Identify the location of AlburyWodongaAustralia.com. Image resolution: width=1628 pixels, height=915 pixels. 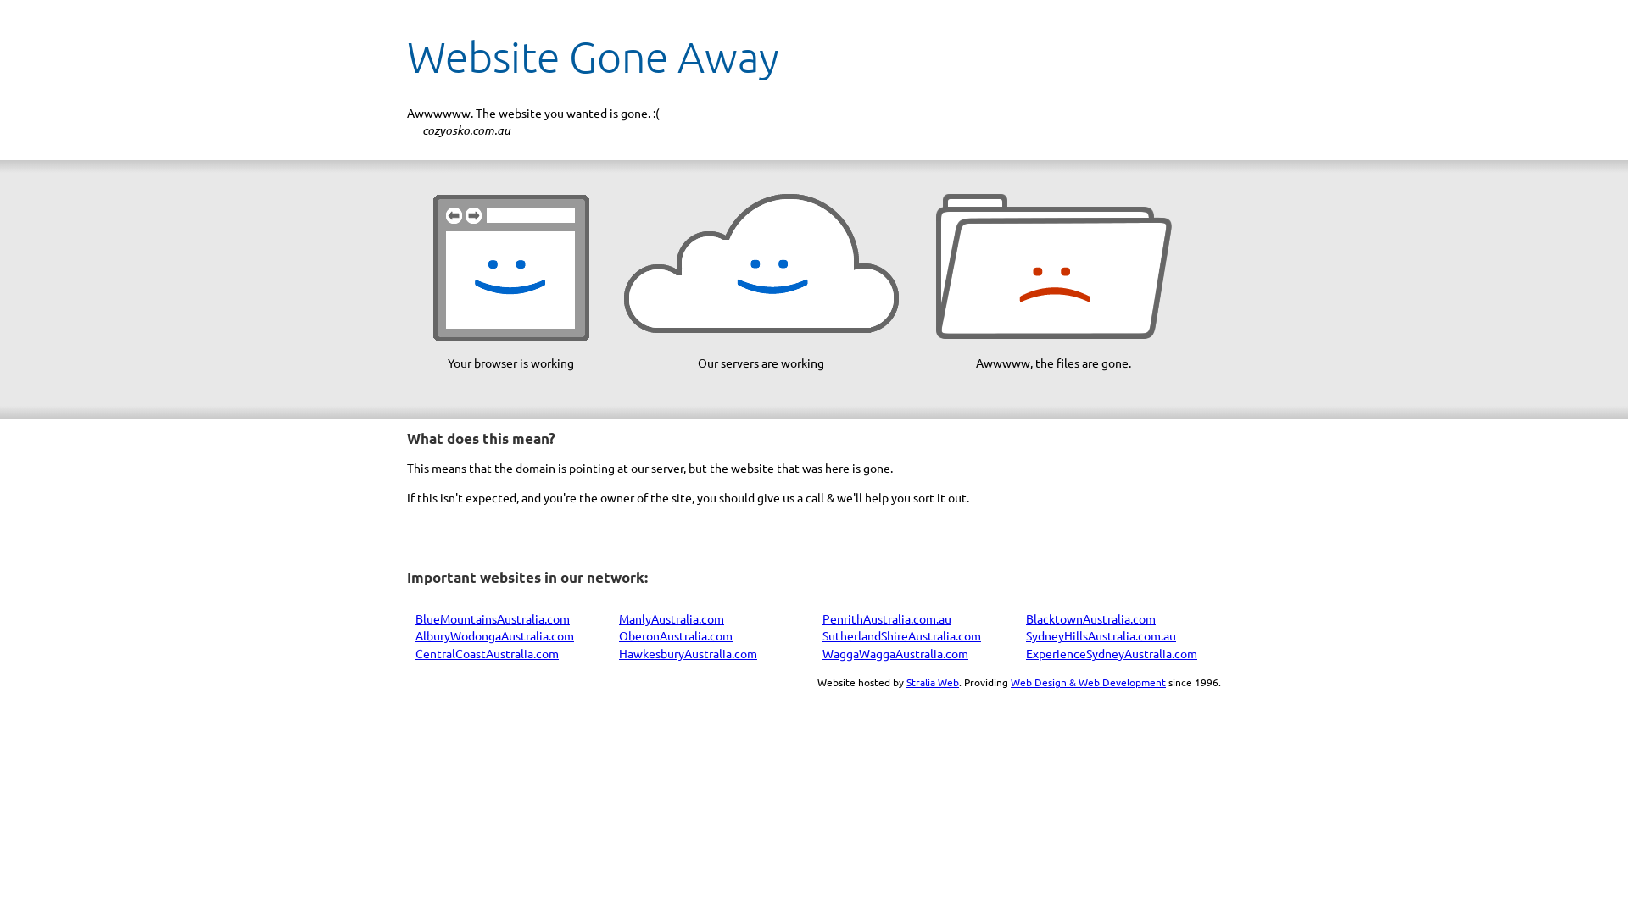
(494, 635).